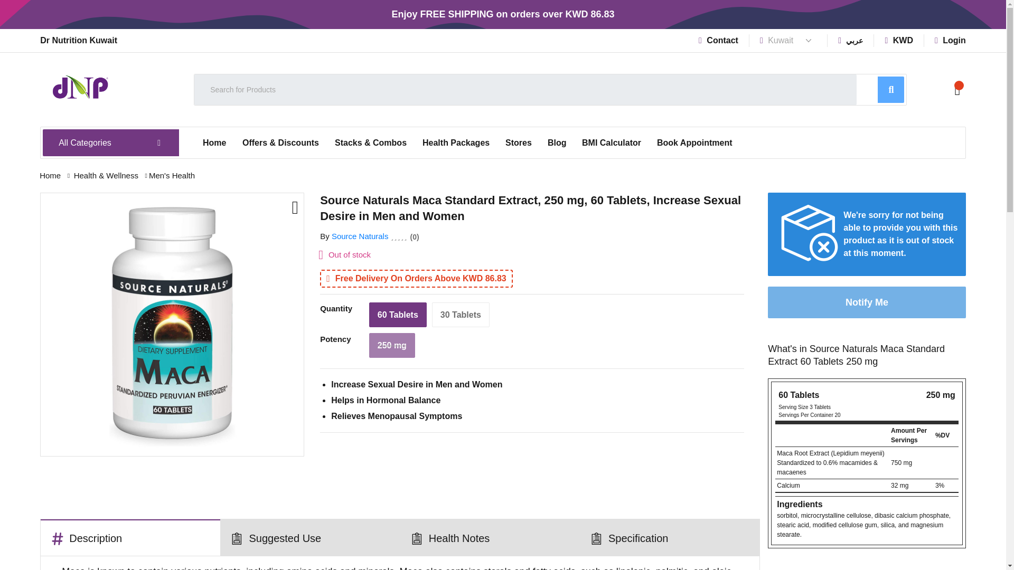  What do you see at coordinates (718, 40) in the screenshot?
I see `Contact` at bounding box center [718, 40].